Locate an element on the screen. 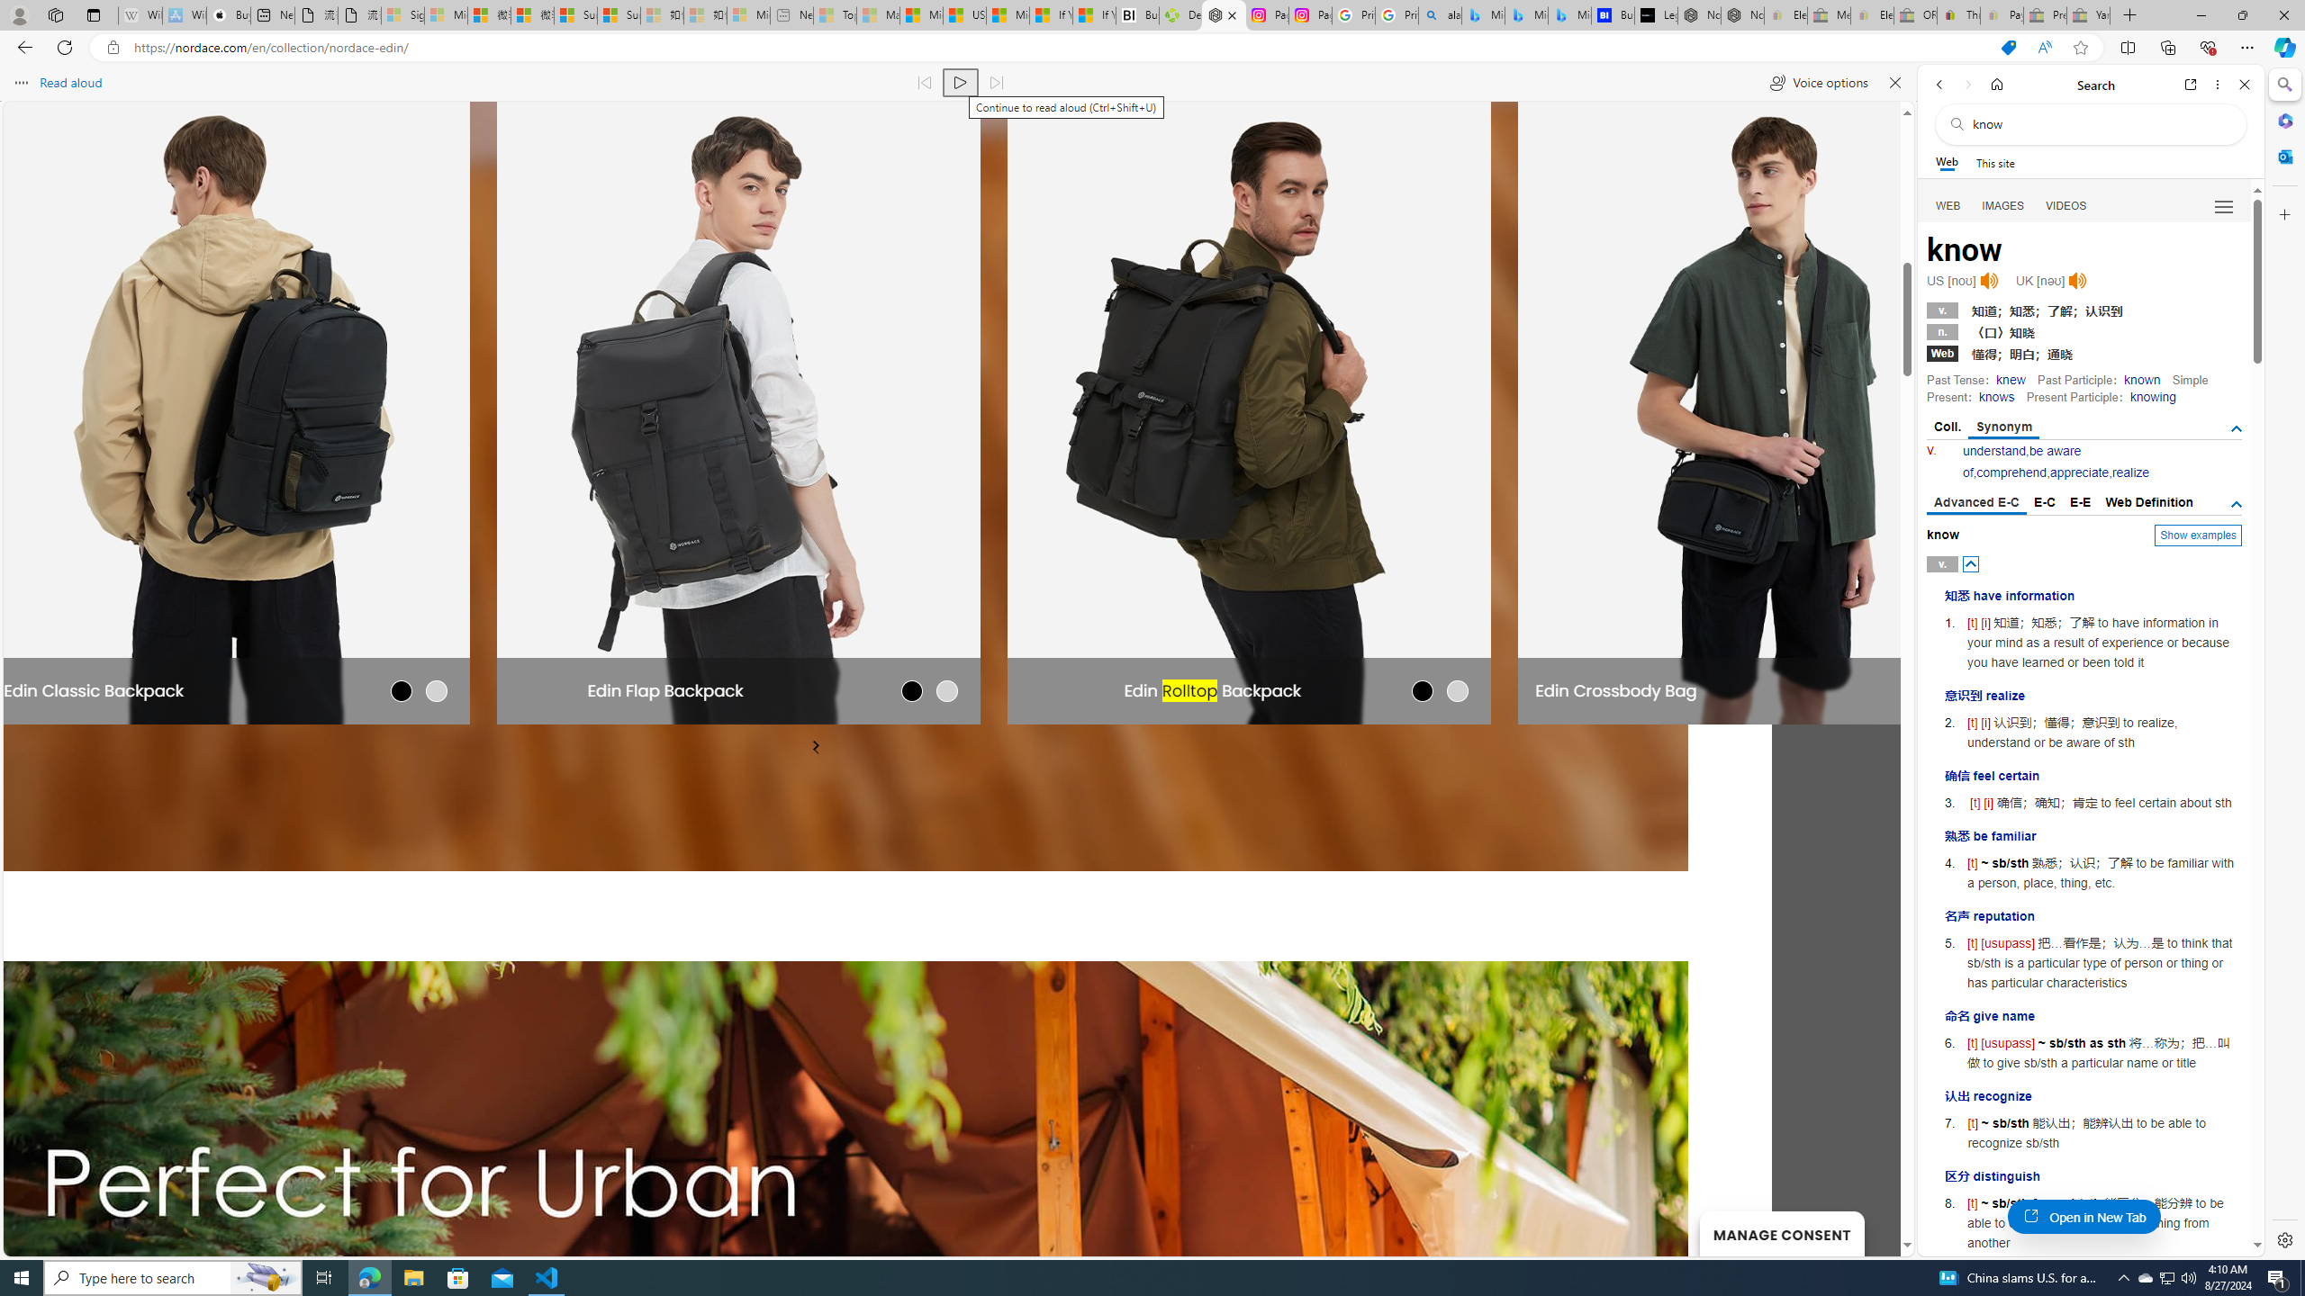  VIDEOS is located at coordinates (2065, 206).